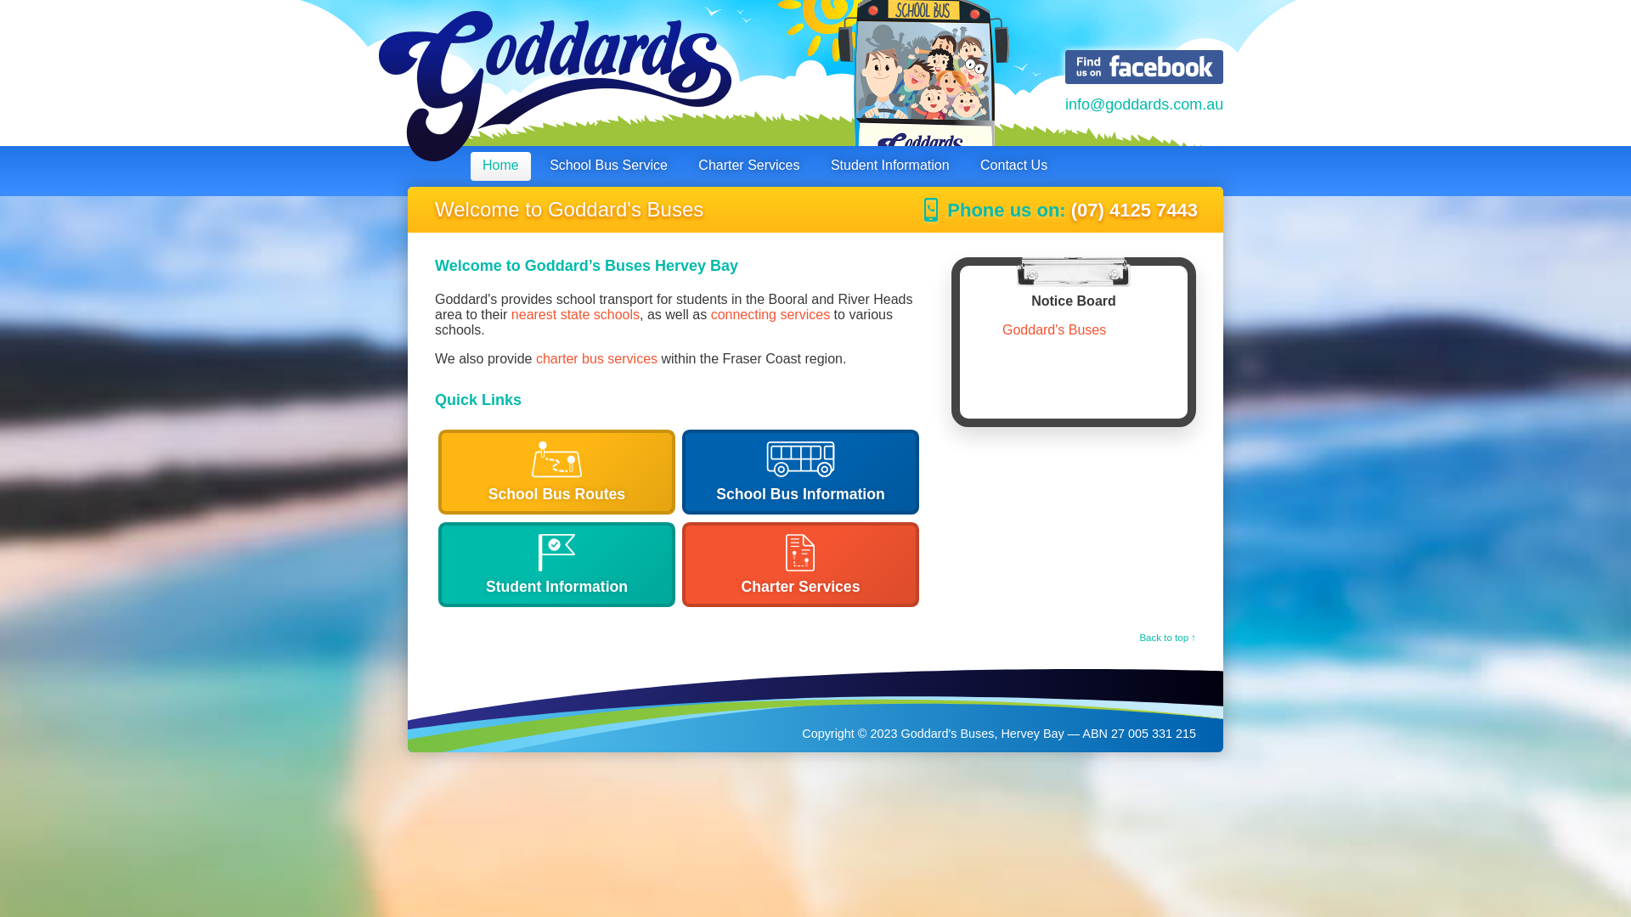 The width and height of the screenshot is (1631, 917). What do you see at coordinates (1144, 105) in the screenshot?
I see `info@goddards.com.au` at bounding box center [1144, 105].